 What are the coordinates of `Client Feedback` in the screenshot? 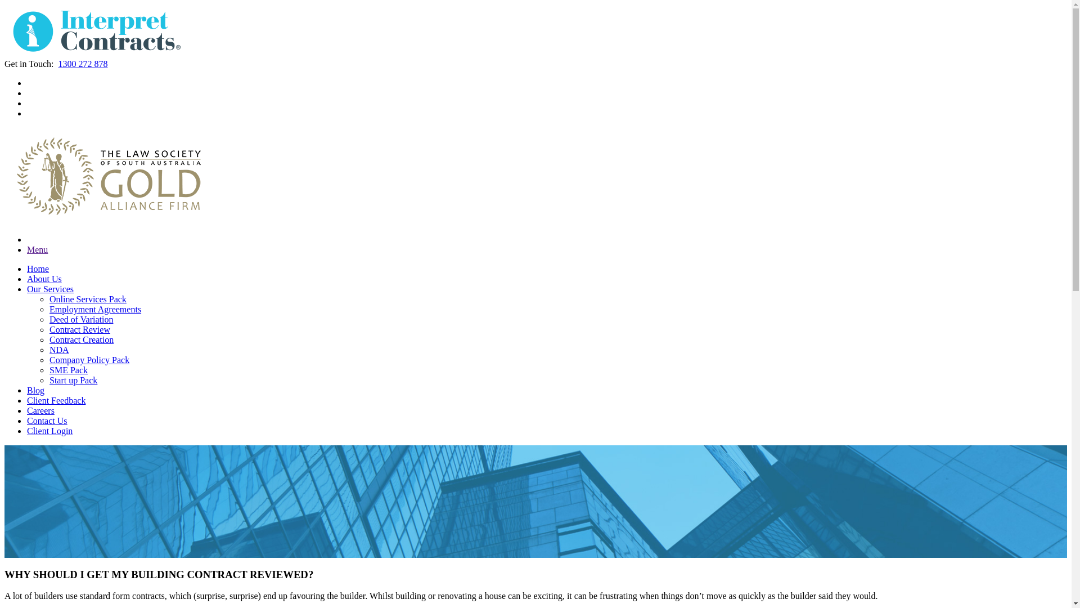 It's located at (56, 401).